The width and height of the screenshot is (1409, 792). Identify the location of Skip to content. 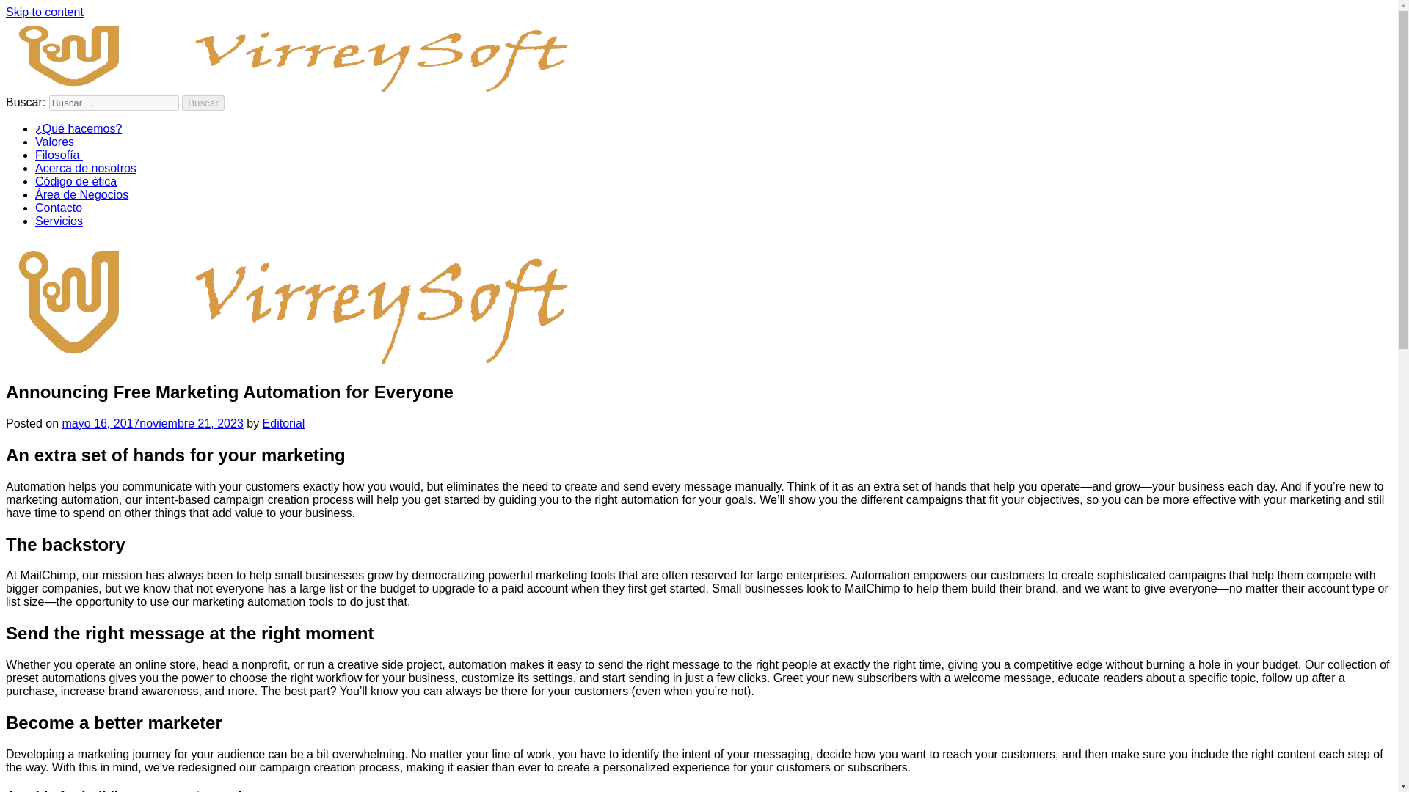
(44, 12).